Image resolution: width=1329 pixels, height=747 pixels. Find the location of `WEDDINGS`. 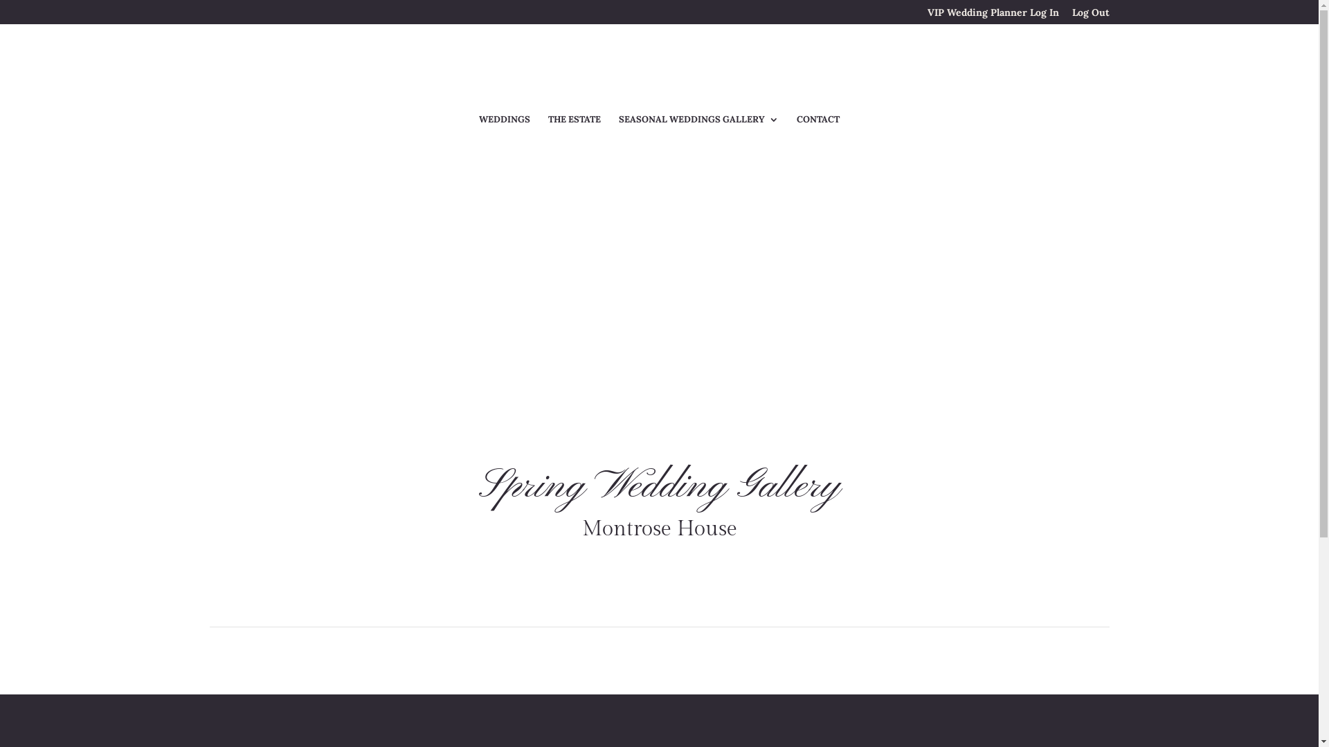

WEDDINGS is located at coordinates (505, 127).